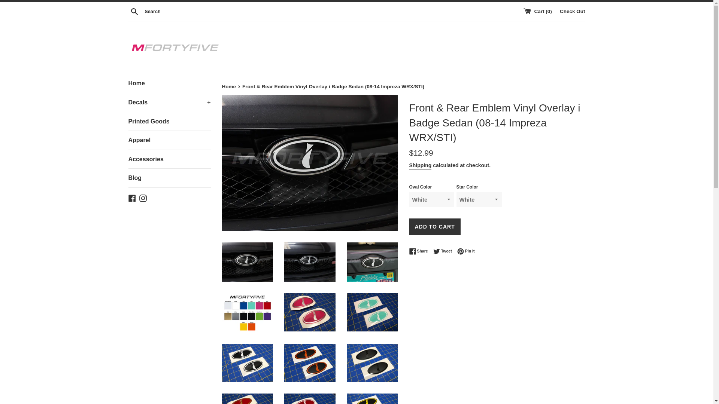  What do you see at coordinates (229, 86) in the screenshot?
I see `Back to the frontpage` at bounding box center [229, 86].